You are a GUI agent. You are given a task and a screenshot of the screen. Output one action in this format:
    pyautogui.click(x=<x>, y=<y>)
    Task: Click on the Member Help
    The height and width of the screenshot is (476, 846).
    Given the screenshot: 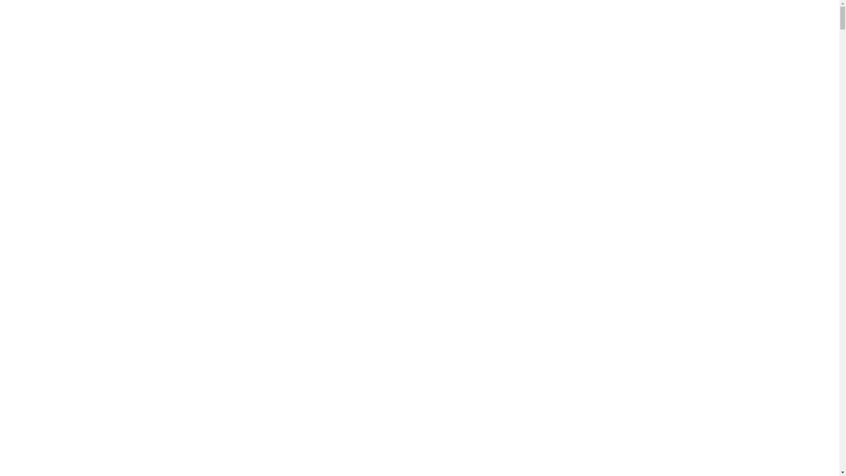 What is the action you would take?
    pyautogui.click(x=23, y=158)
    